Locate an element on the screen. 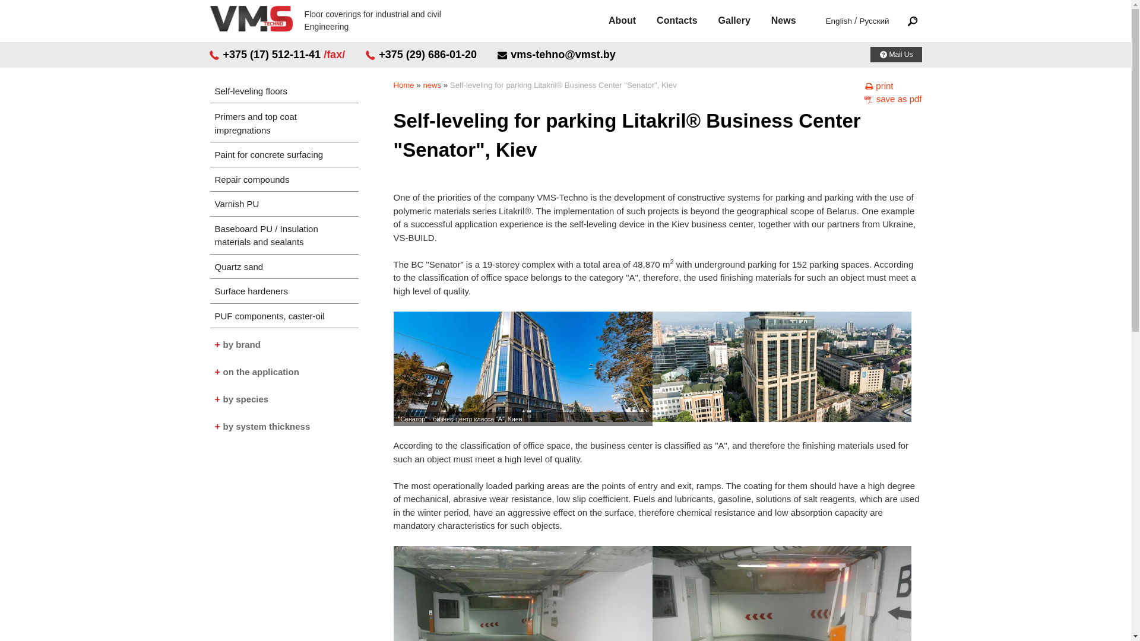 This screenshot has width=1140, height=641. Bostik is located at coordinates (284, 366).